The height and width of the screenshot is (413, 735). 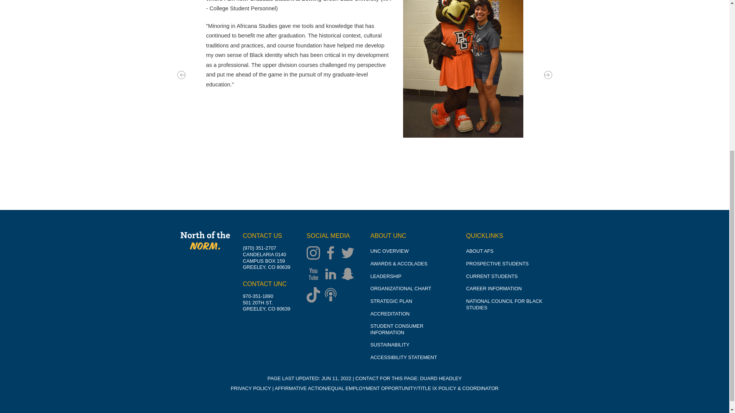 What do you see at coordinates (211, 18) in the screenshot?
I see `Orientation` at bounding box center [211, 18].